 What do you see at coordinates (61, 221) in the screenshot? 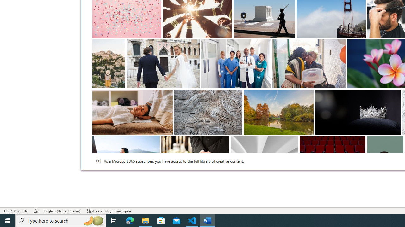
I see `Type here to search` at bounding box center [61, 221].